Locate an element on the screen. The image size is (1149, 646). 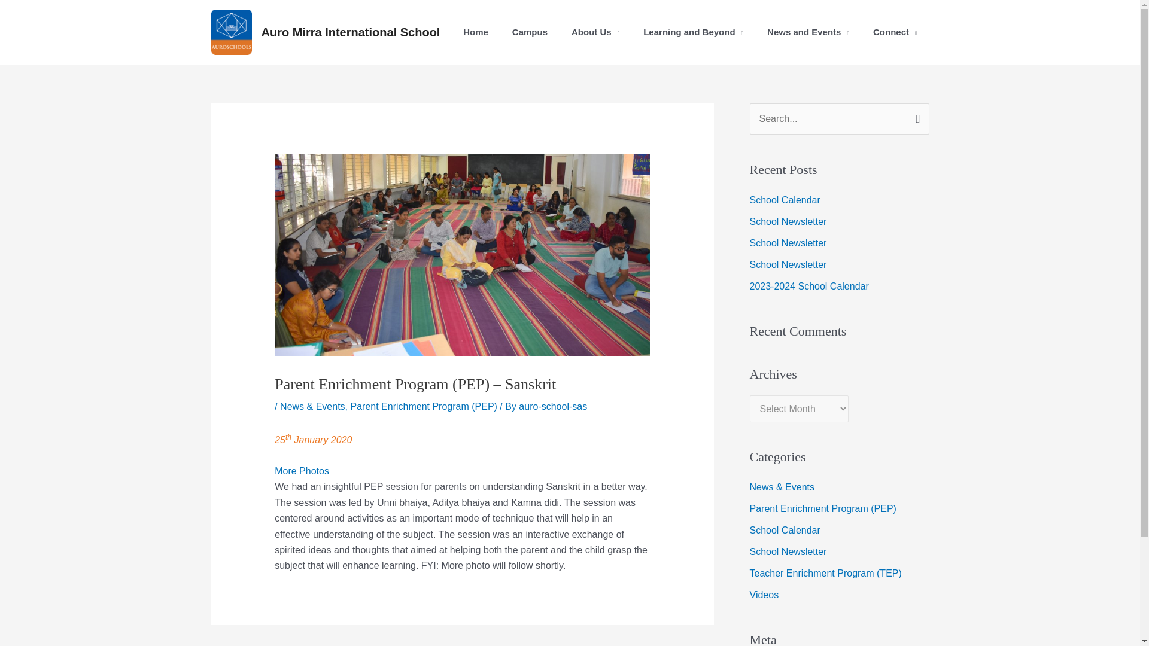
View all posts by auro-school-sas is located at coordinates (553, 406).